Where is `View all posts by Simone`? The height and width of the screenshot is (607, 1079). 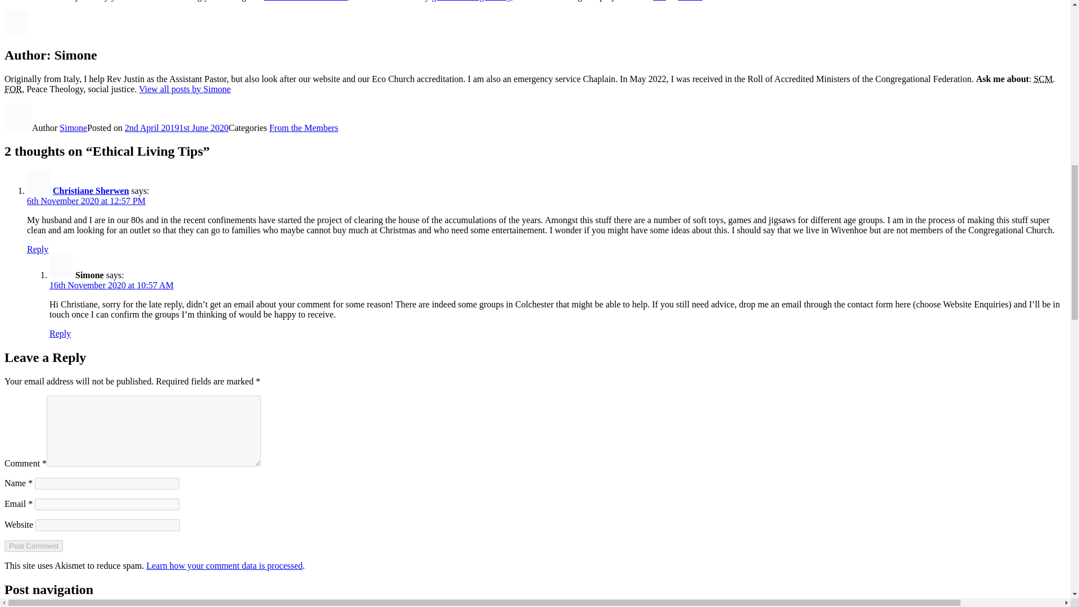 View all posts by Simone is located at coordinates (184, 89).